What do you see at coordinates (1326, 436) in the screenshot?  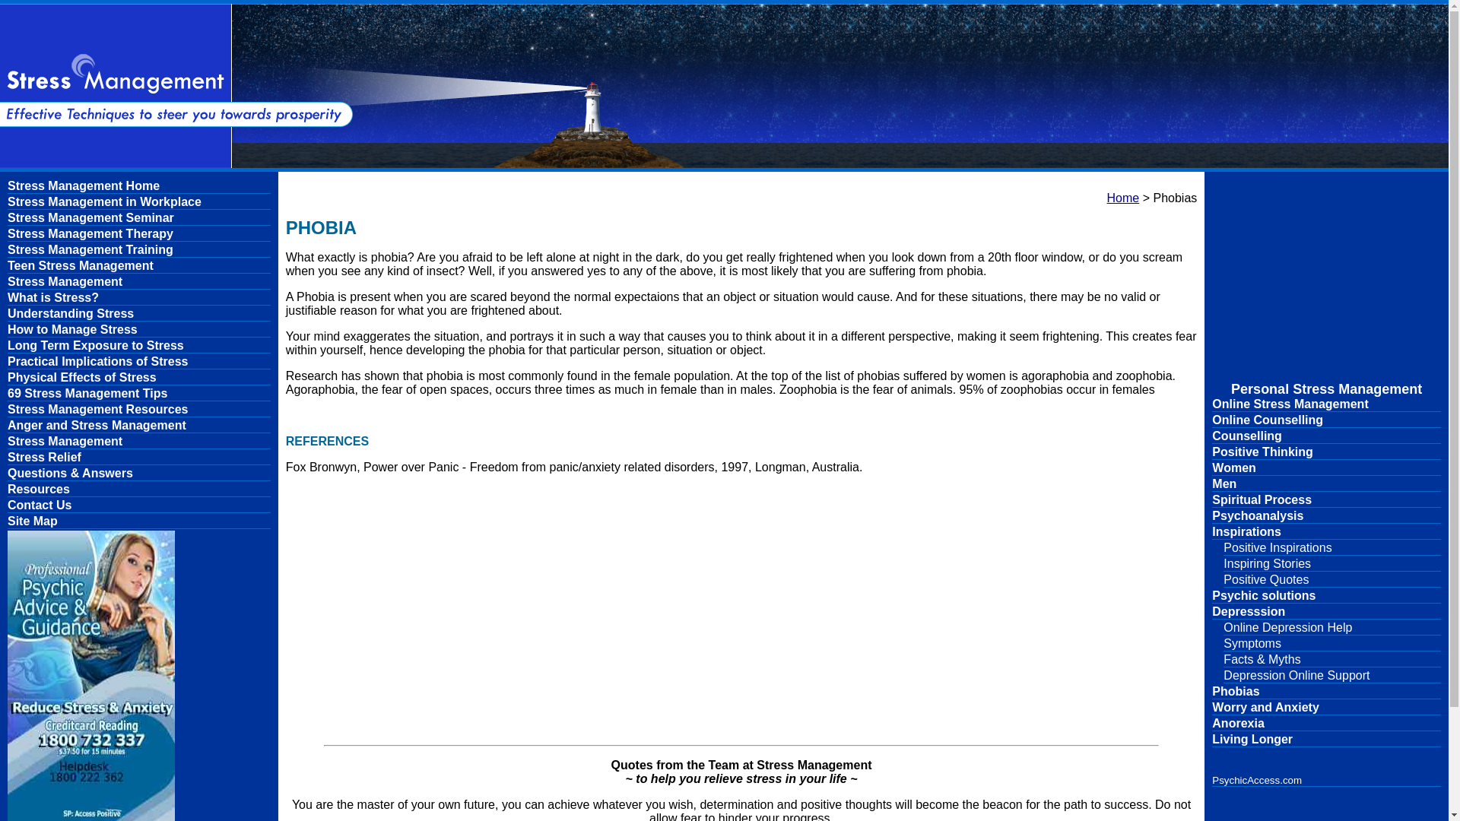 I see `Counselling` at bounding box center [1326, 436].